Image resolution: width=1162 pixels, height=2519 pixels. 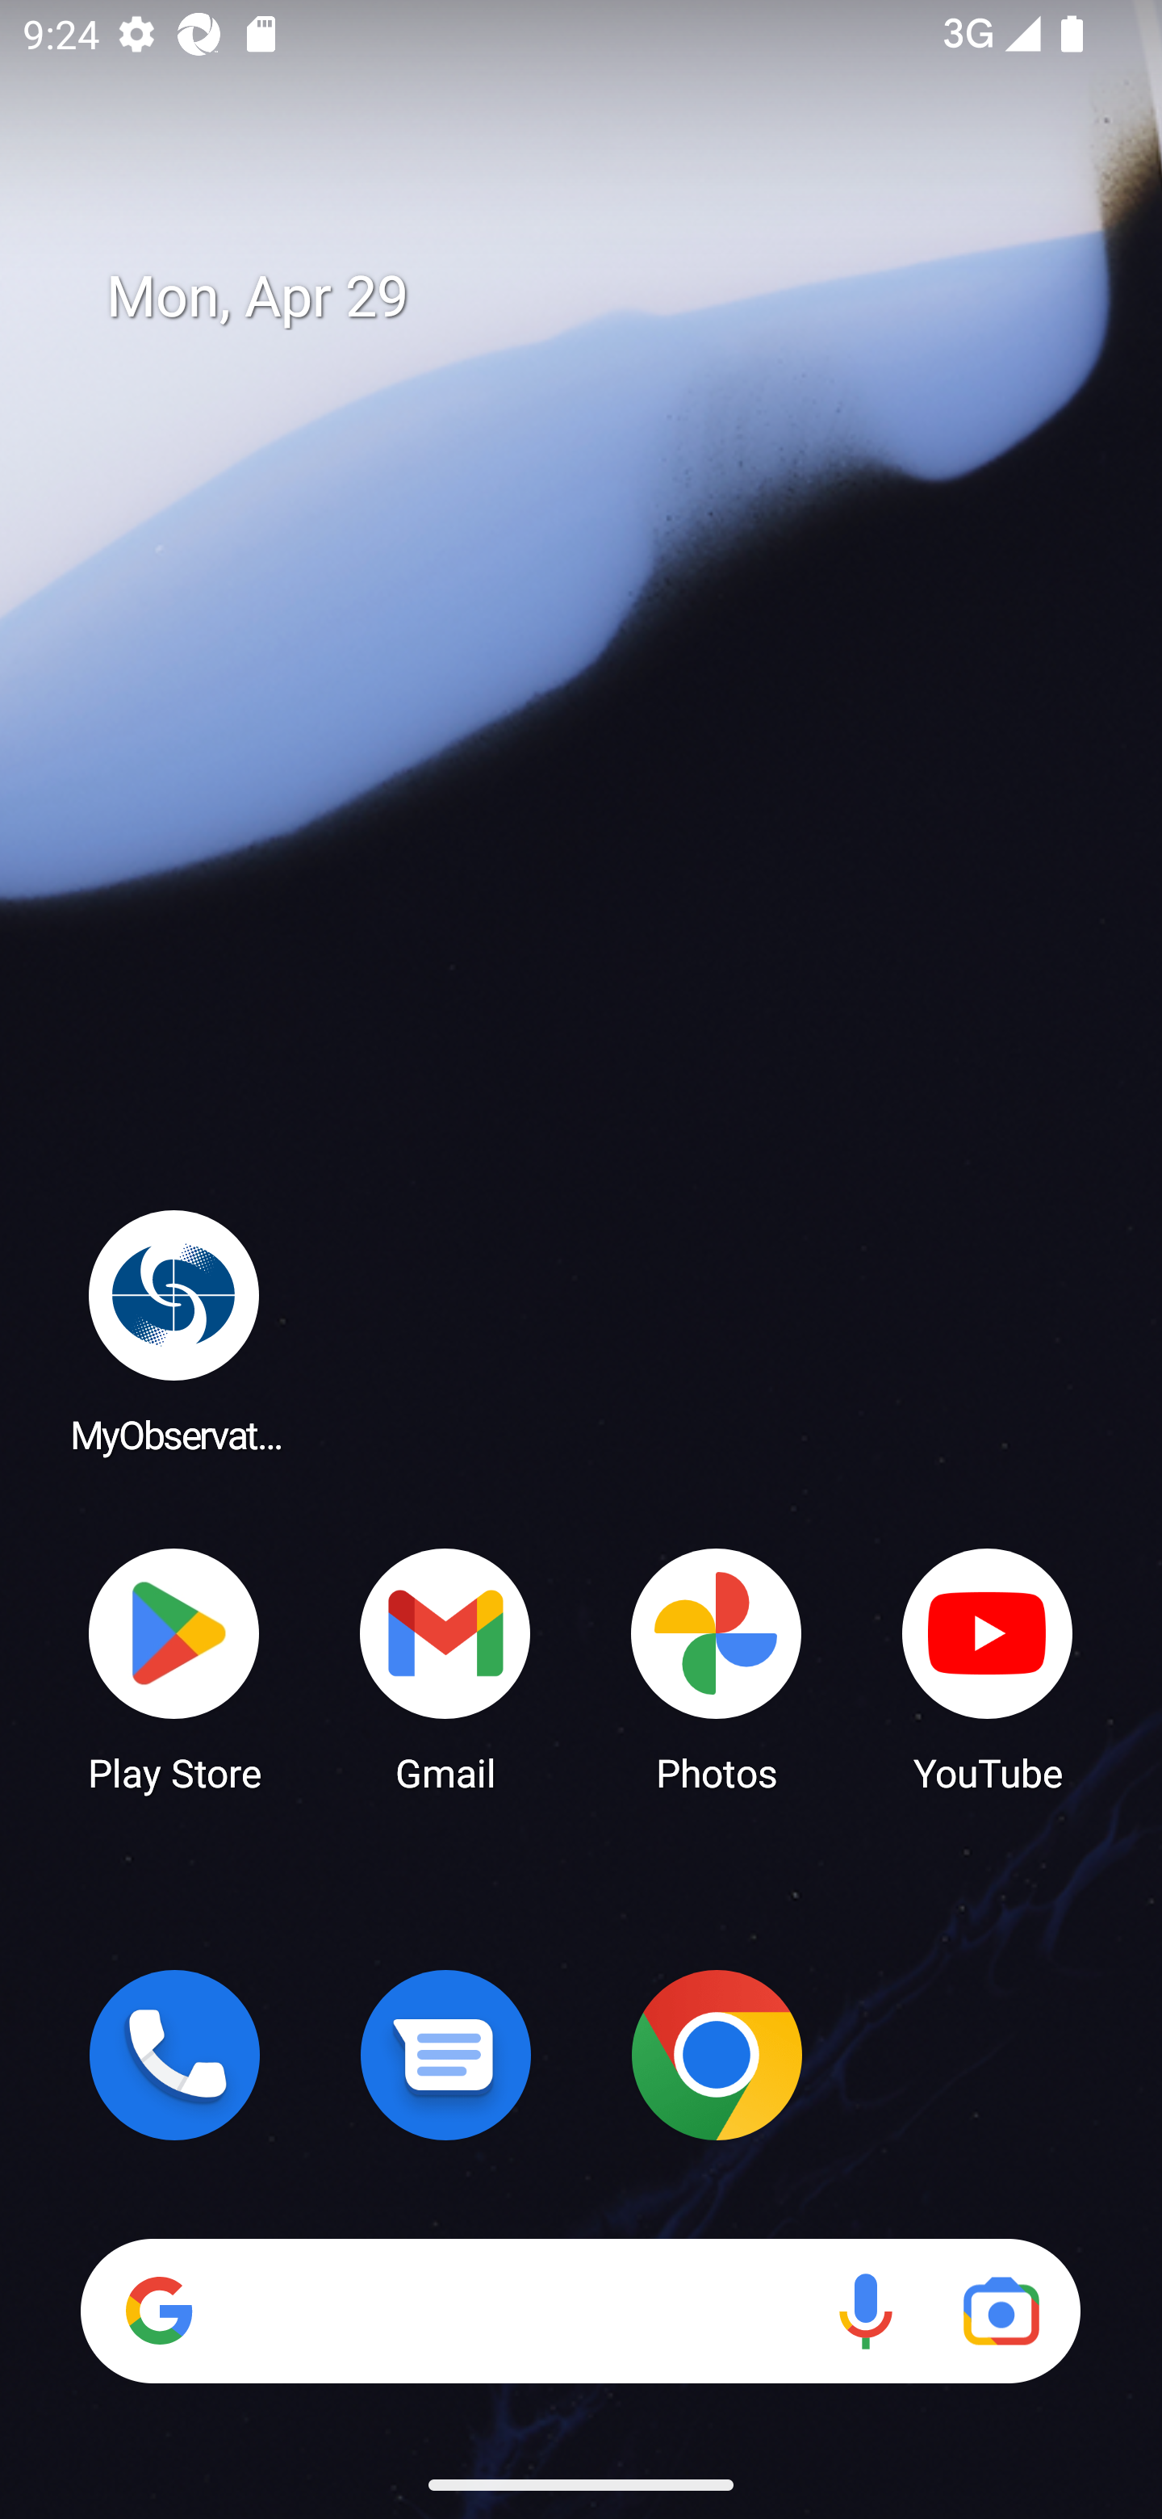 What do you see at coordinates (988, 1668) in the screenshot?
I see `YouTube` at bounding box center [988, 1668].